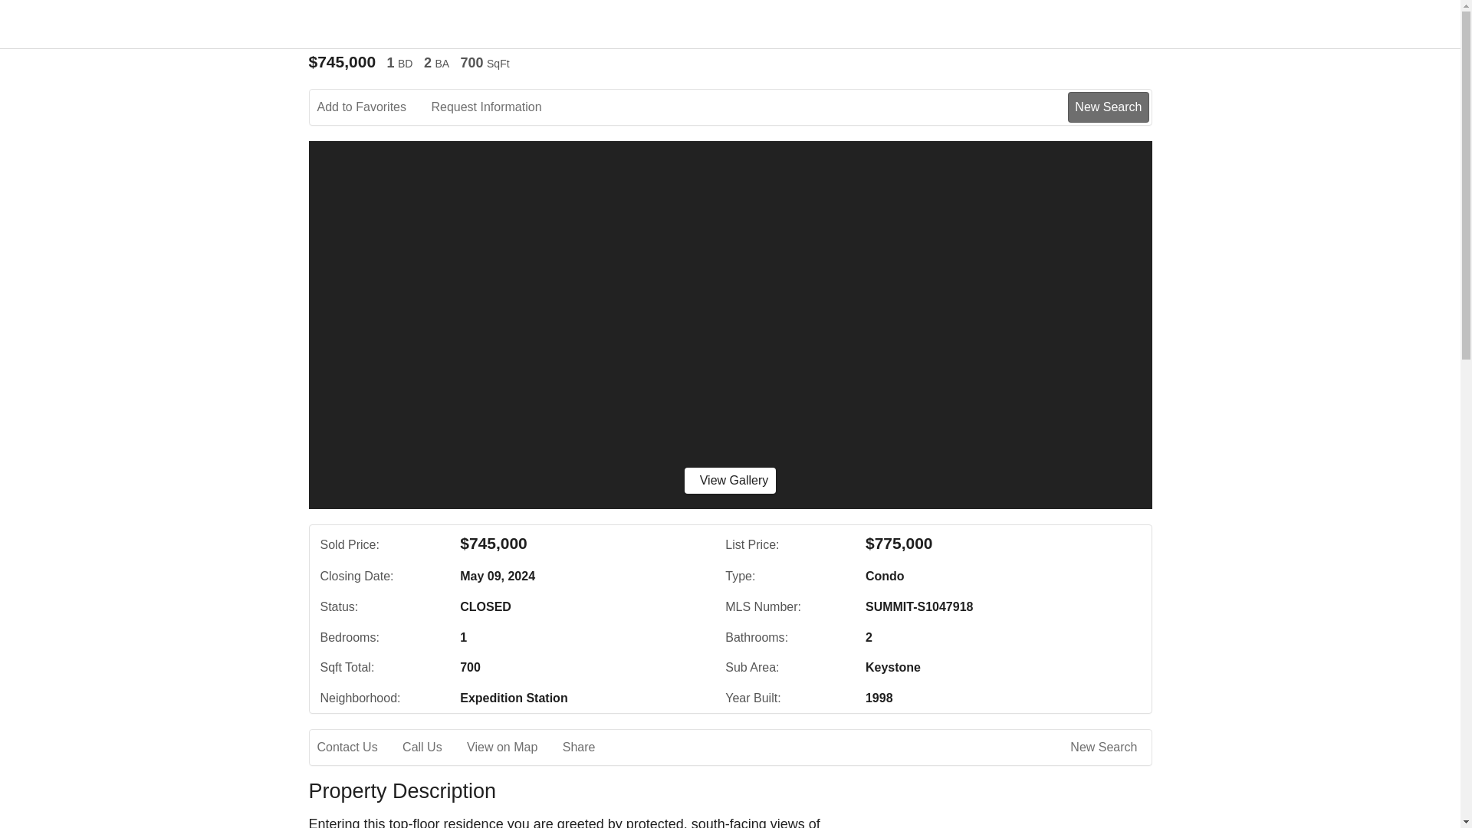 Image resolution: width=1472 pixels, height=828 pixels. Describe the element at coordinates (432, 747) in the screenshot. I see `Call Us` at that location.